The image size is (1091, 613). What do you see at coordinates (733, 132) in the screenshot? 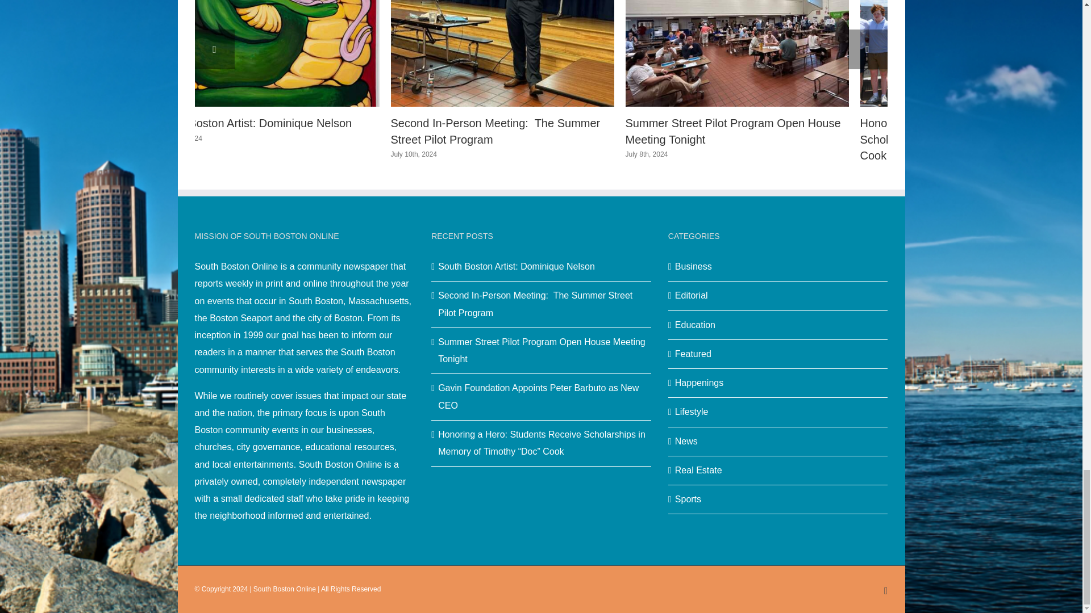
I see `Summer Street Pilot Program Open House Meeting Tonight` at bounding box center [733, 132].